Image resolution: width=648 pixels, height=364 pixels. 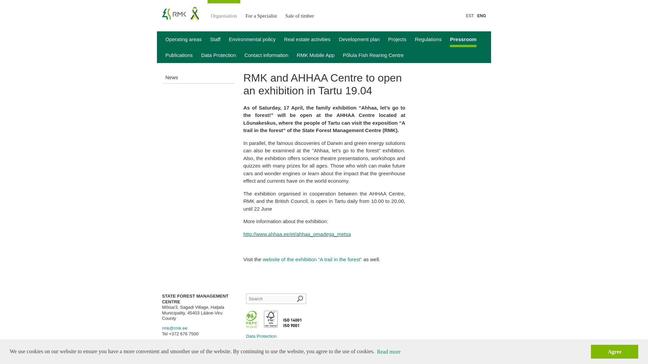 I want to click on Pressroom, so click(x=463, y=39).